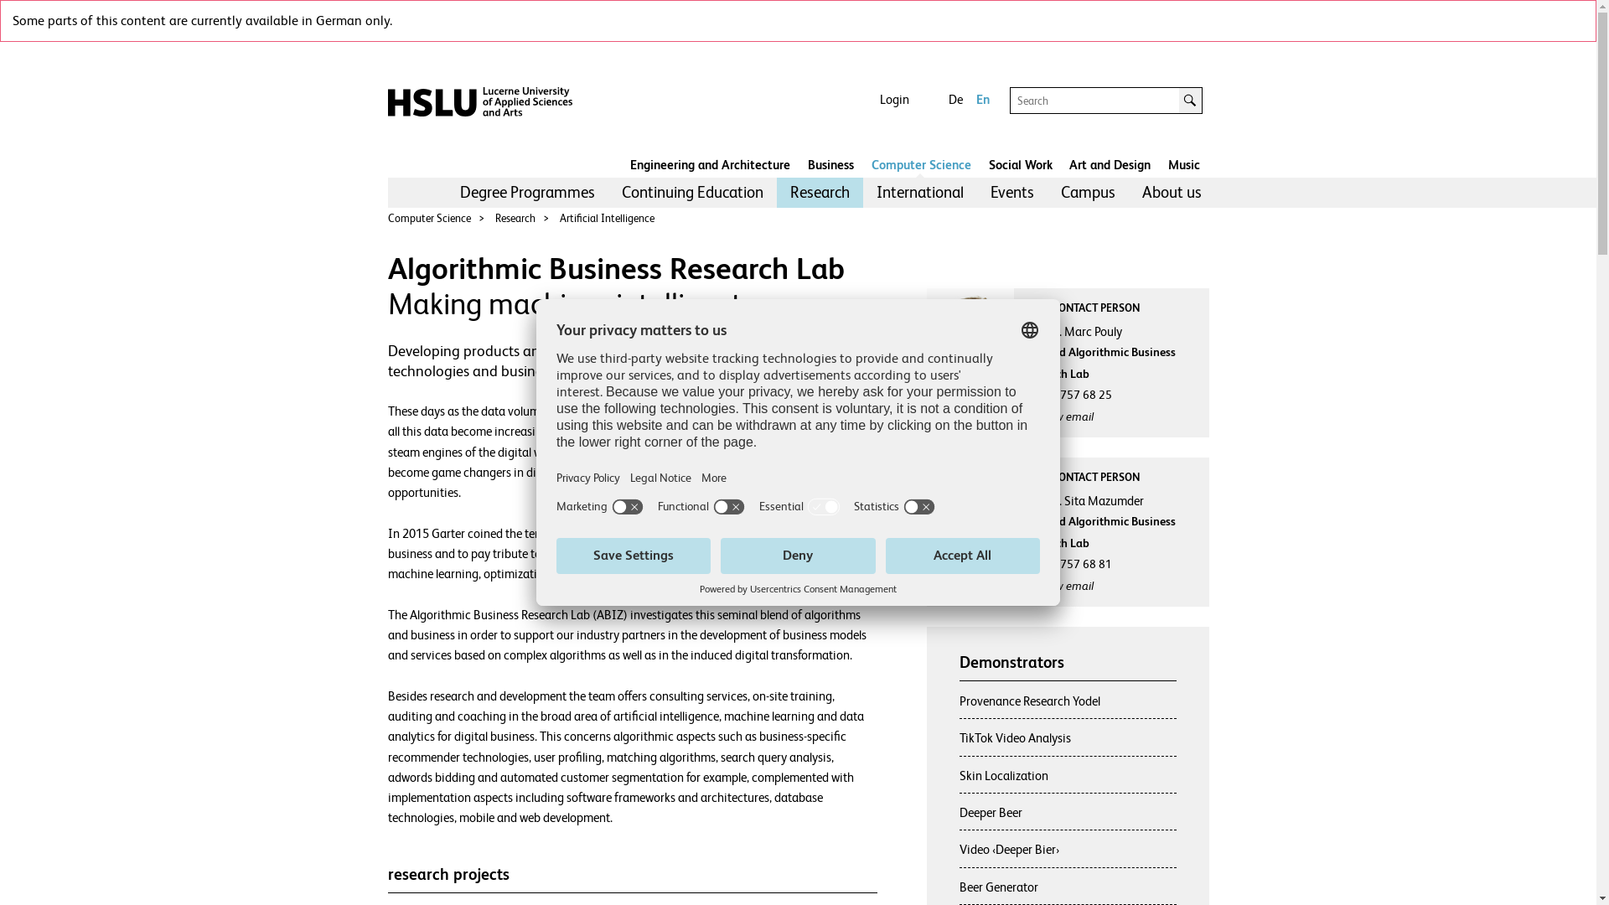 The height and width of the screenshot is (905, 1609). Describe the element at coordinates (711, 166) in the screenshot. I see `Engineering and Architecture` at that location.